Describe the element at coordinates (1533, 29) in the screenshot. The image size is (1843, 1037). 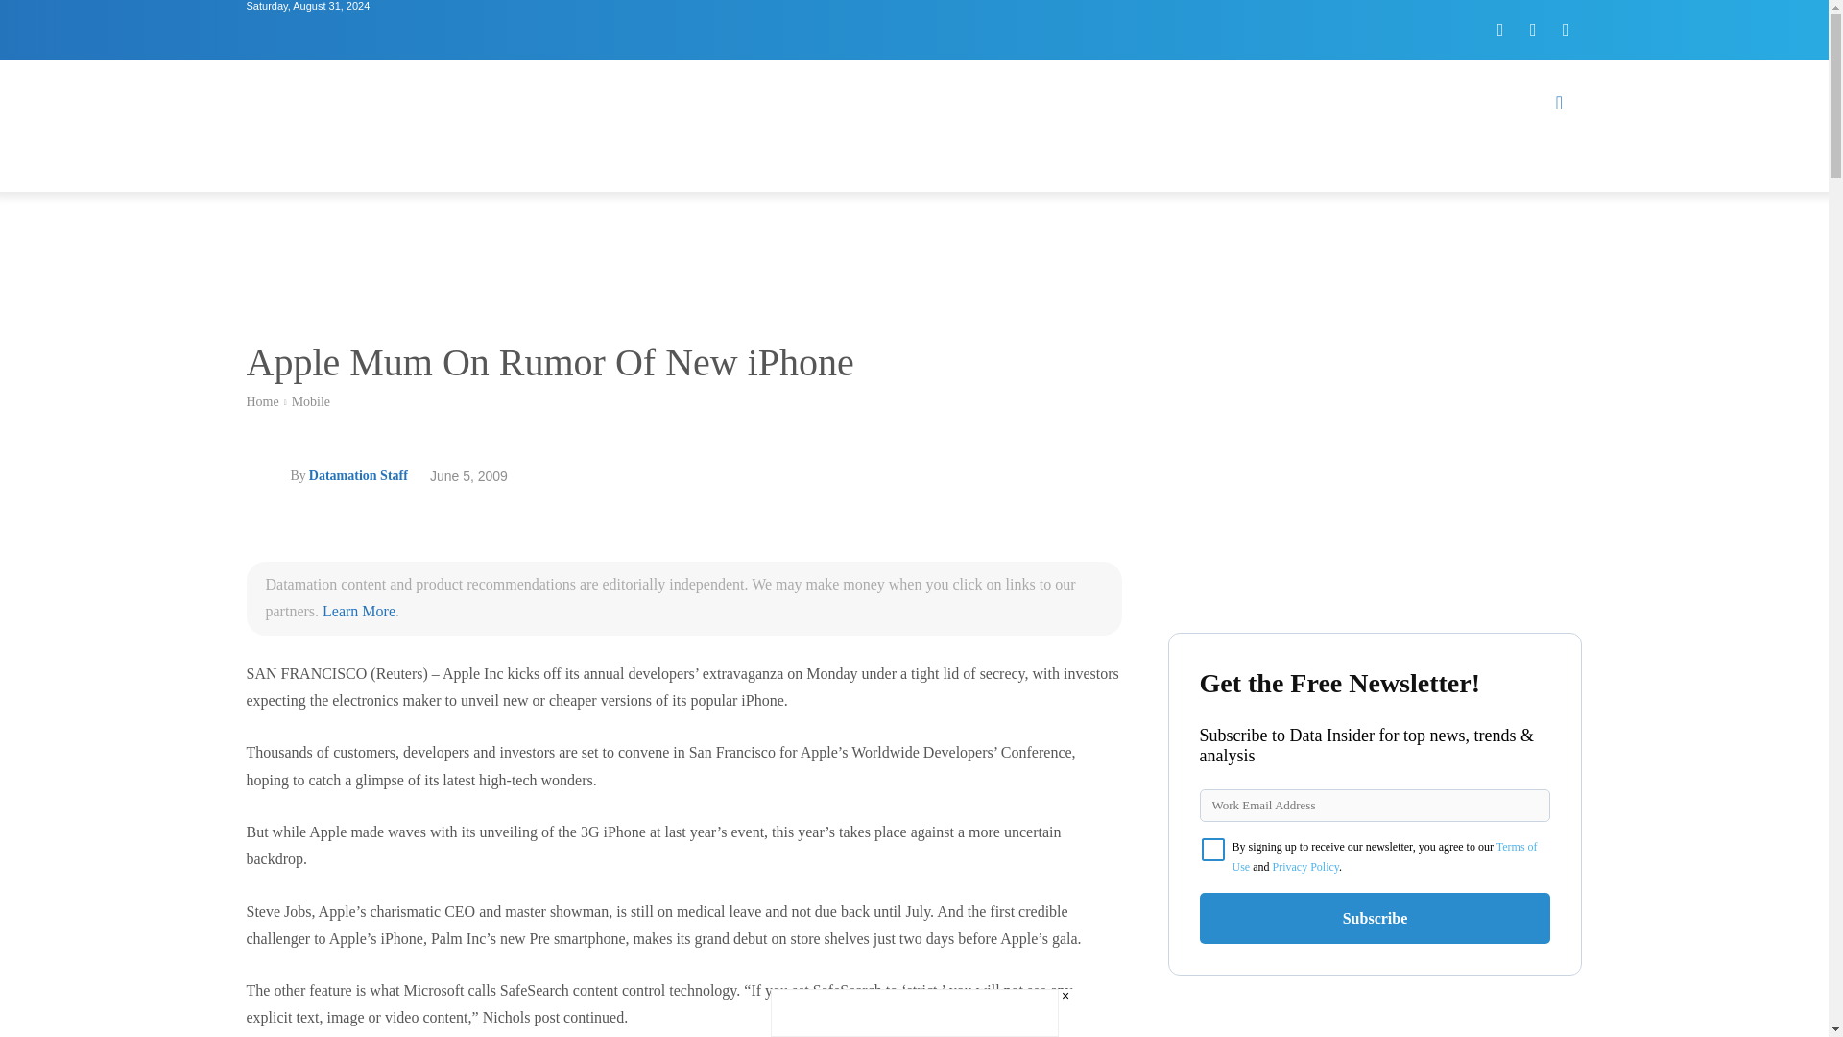
I see `Twitter` at that location.